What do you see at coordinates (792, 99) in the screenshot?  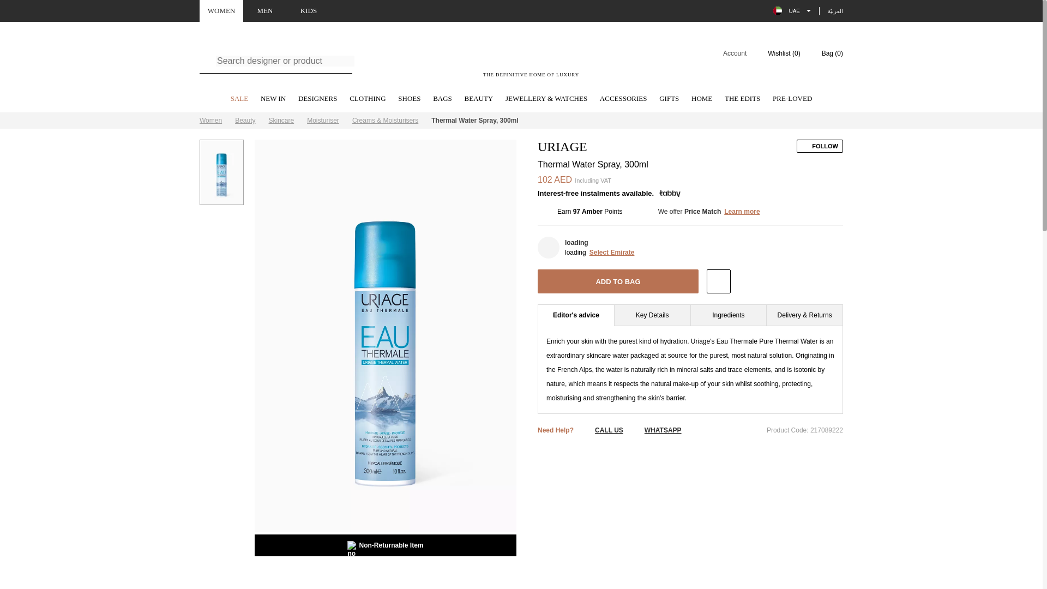 I see `PRE-LOVED` at bounding box center [792, 99].